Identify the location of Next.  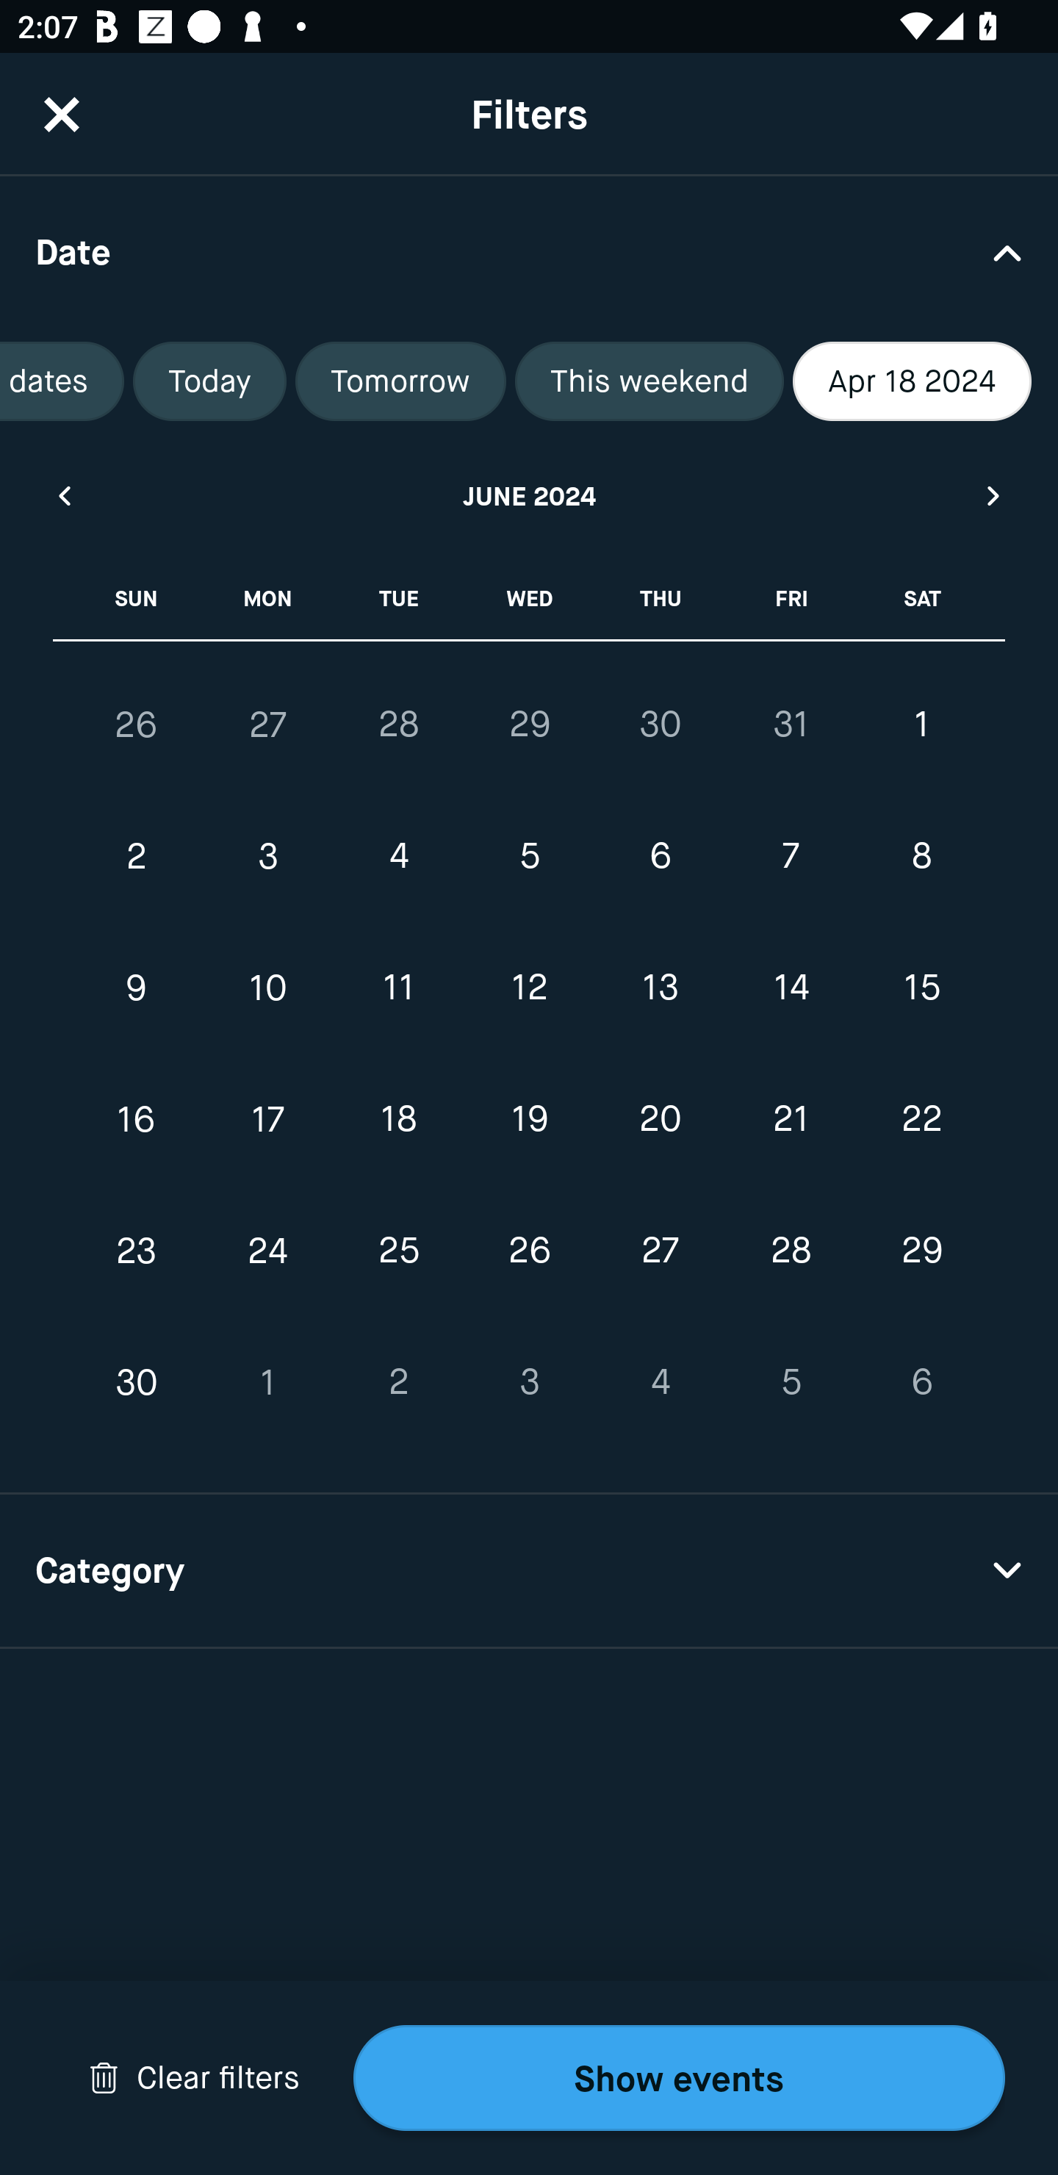
(994, 495).